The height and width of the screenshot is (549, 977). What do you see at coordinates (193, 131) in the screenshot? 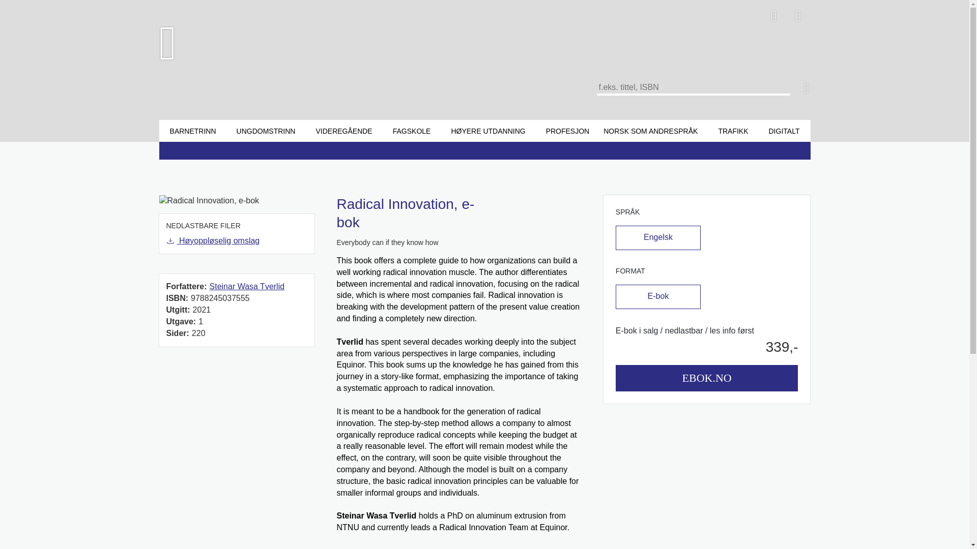
I see `Barnetrinn` at bounding box center [193, 131].